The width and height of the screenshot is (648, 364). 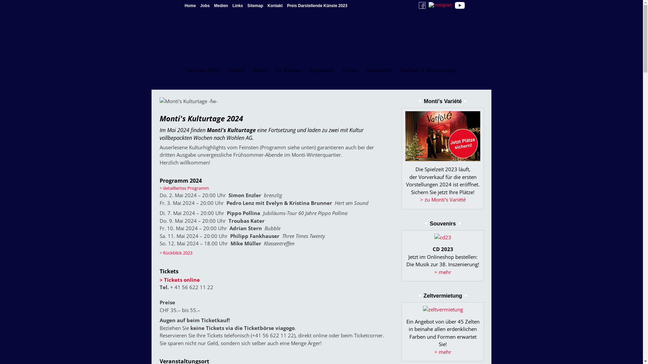 I want to click on > Tickets online, so click(x=180, y=280).